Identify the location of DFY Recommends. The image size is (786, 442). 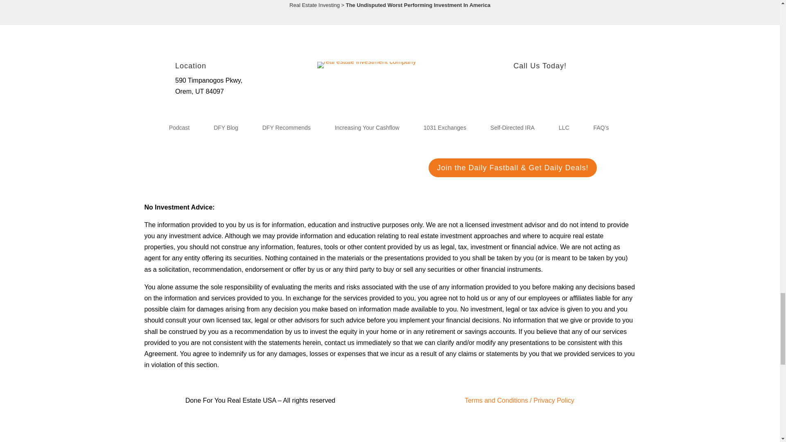
(287, 129).